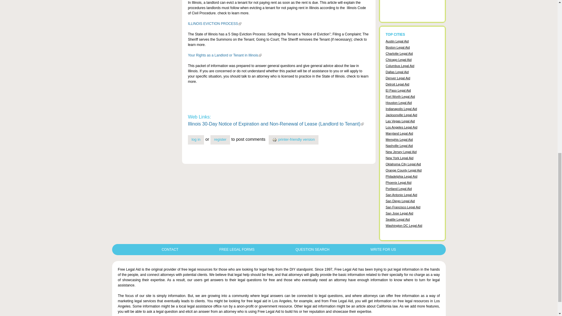 The image size is (562, 316). What do you see at coordinates (397, 41) in the screenshot?
I see `Austin Legal Aid` at bounding box center [397, 41].